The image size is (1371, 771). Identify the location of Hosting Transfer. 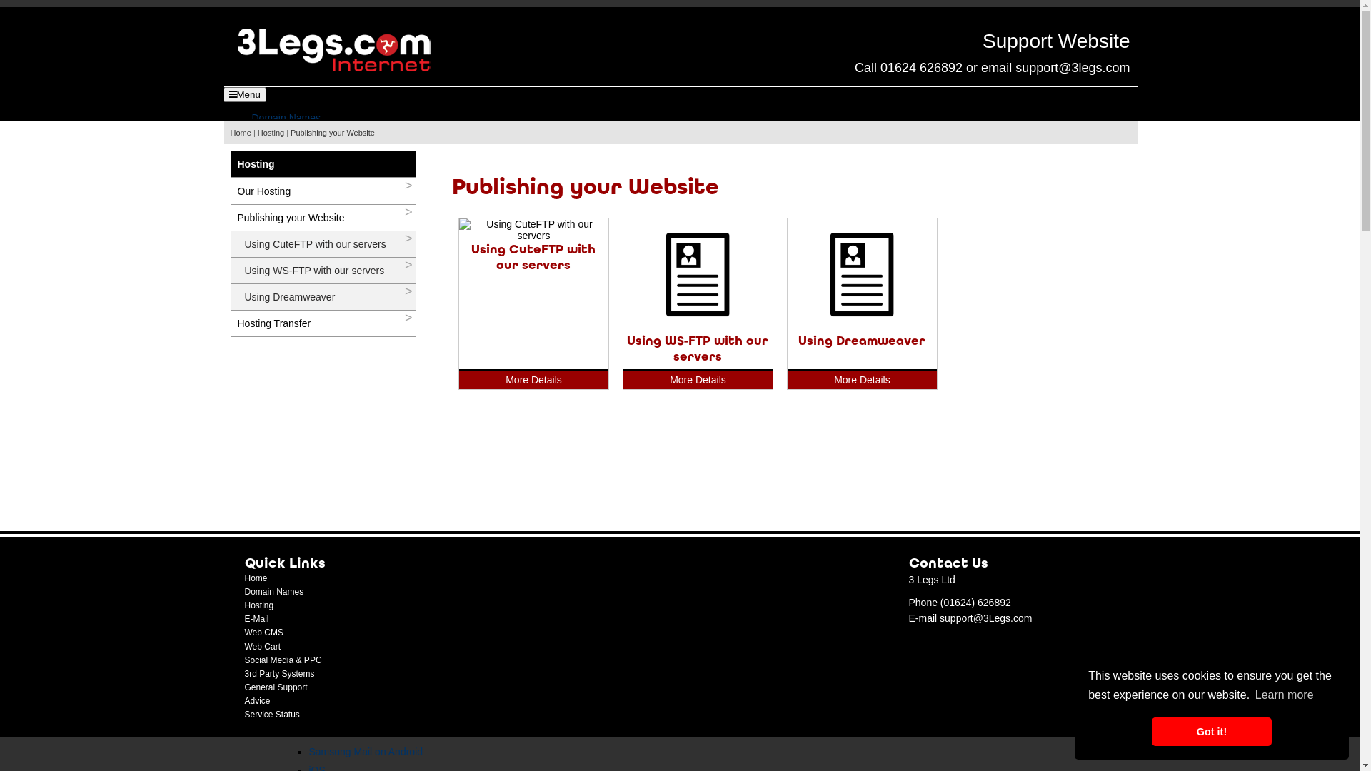
(323, 323).